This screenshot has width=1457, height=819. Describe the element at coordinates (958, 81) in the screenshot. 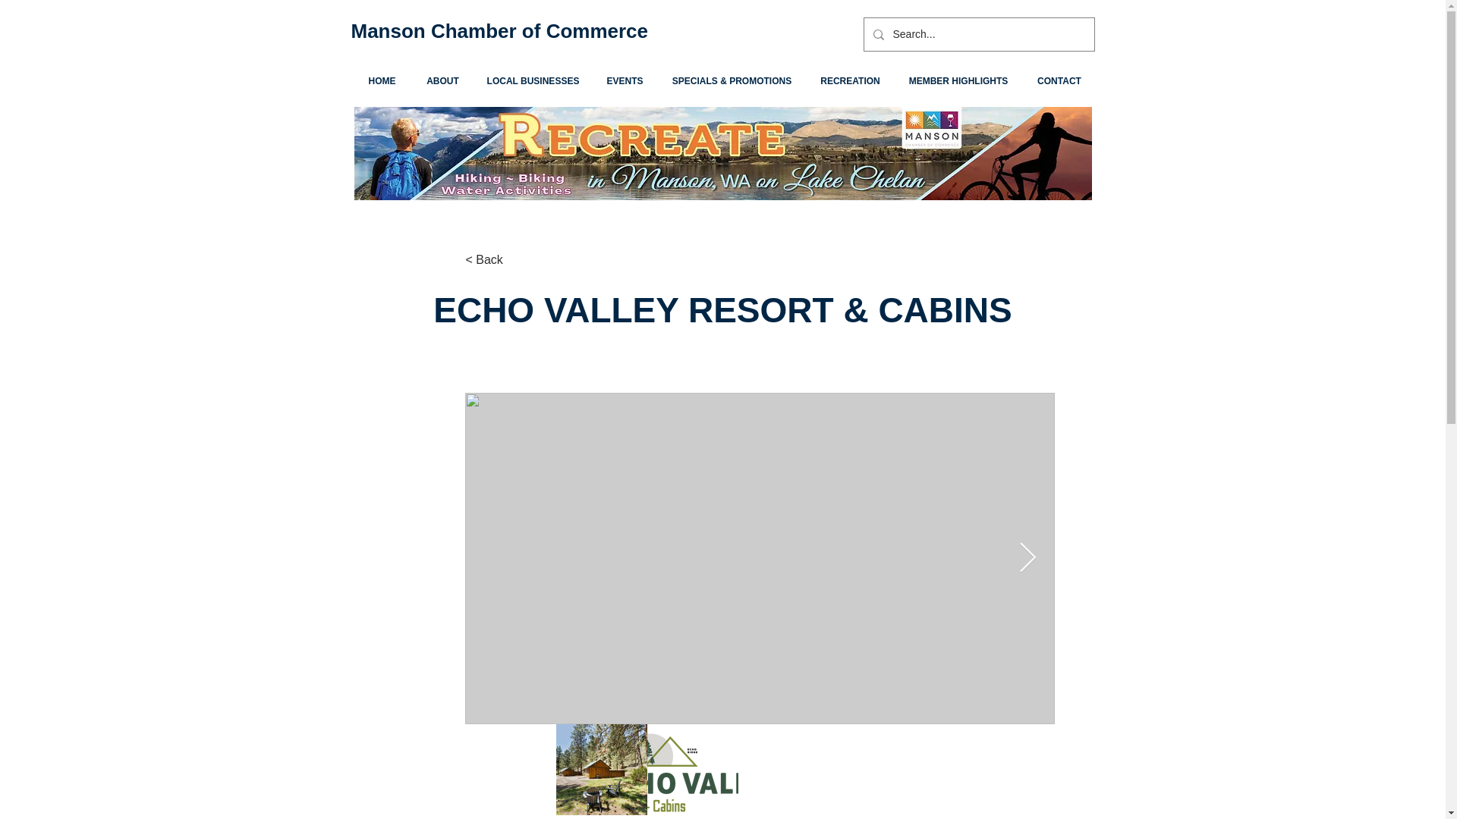

I see `MEMBER HIGHLIGHTS` at that location.